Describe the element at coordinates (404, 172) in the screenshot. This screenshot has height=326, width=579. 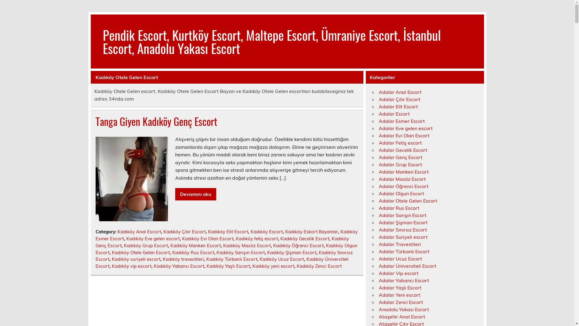
I see `Adalar Manken Escort` at that location.